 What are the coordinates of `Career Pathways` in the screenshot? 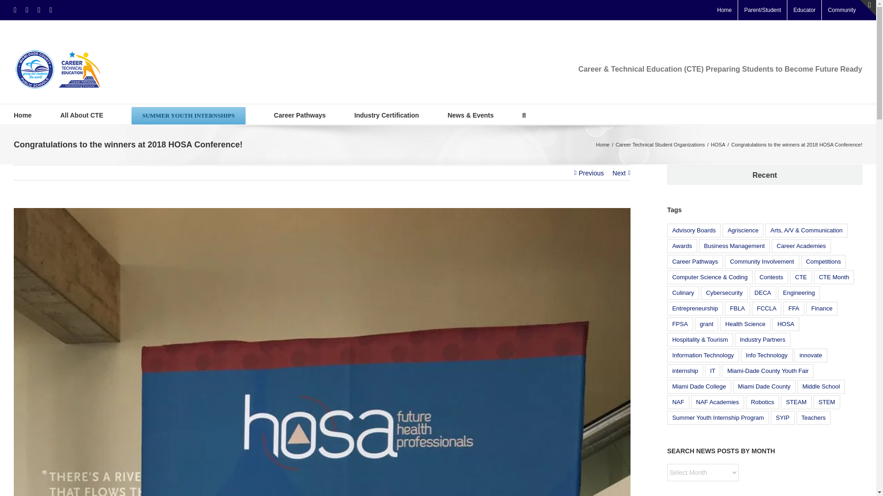 It's located at (300, 114).